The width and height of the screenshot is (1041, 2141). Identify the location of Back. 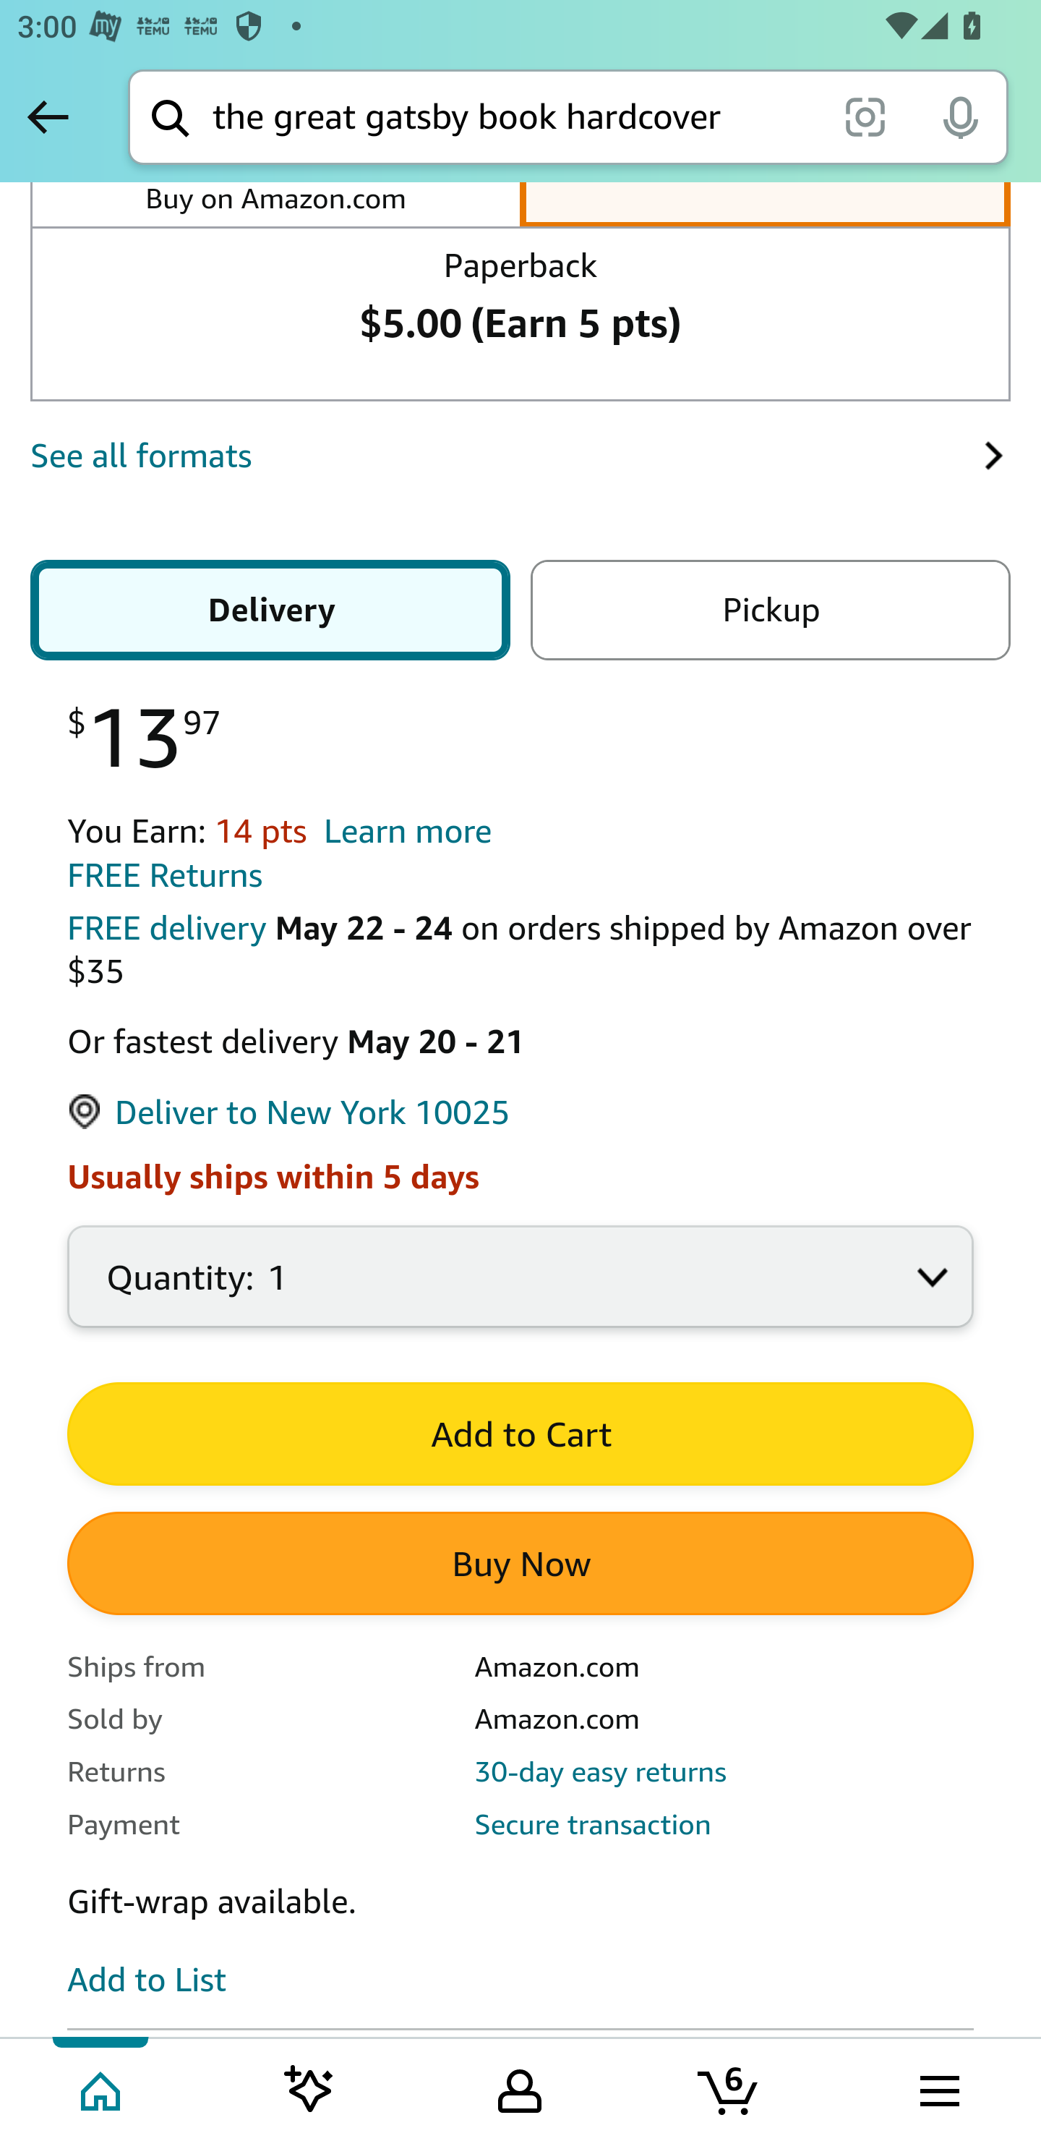
(48, 116).